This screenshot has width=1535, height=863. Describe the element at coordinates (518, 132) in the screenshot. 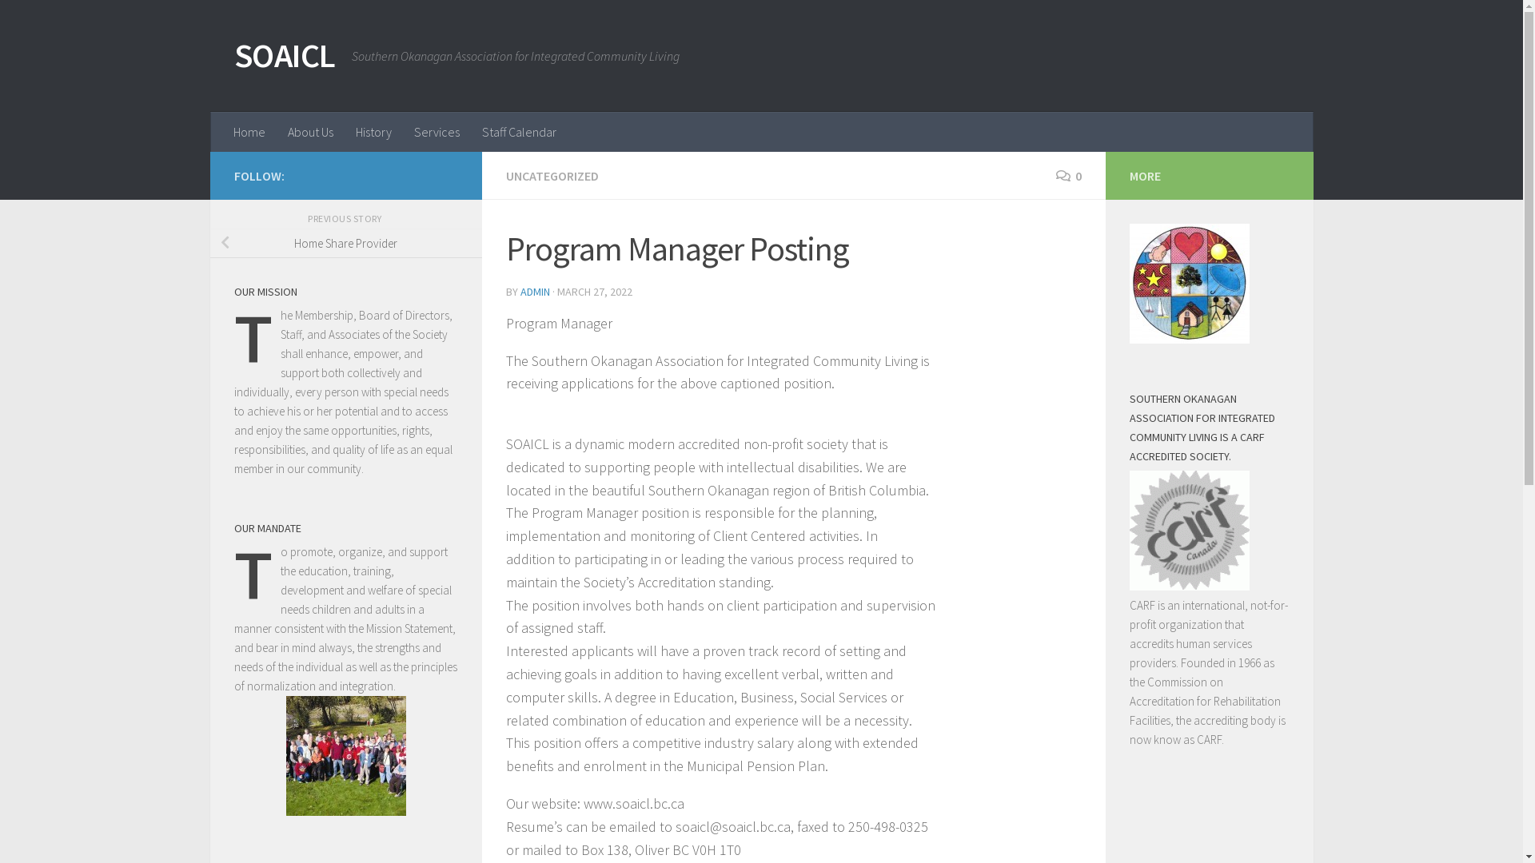

I see `Staff Calendar` at that location.